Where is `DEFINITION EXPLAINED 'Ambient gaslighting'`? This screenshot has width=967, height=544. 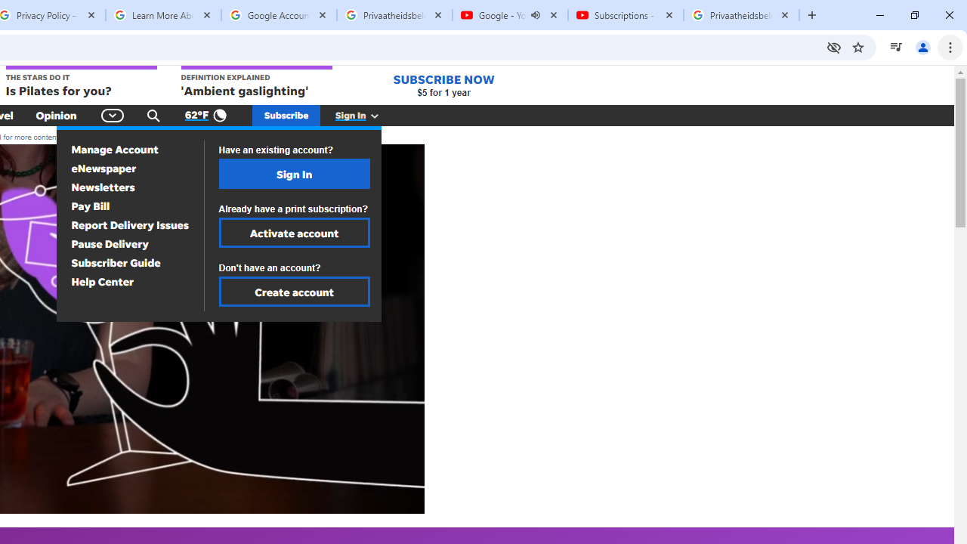
DEFINITION EXPLAINED 'Ambient gaslighting' is located at coordinates (257, 82).